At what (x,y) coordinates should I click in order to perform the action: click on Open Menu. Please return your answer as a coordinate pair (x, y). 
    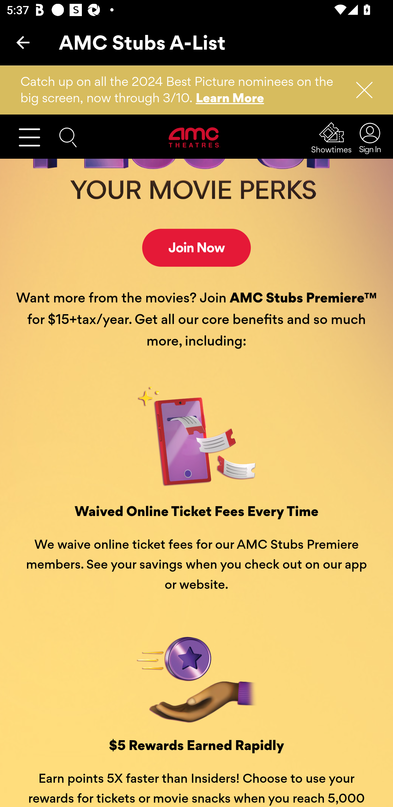
    Looking at the image, I should click on (33, 138).